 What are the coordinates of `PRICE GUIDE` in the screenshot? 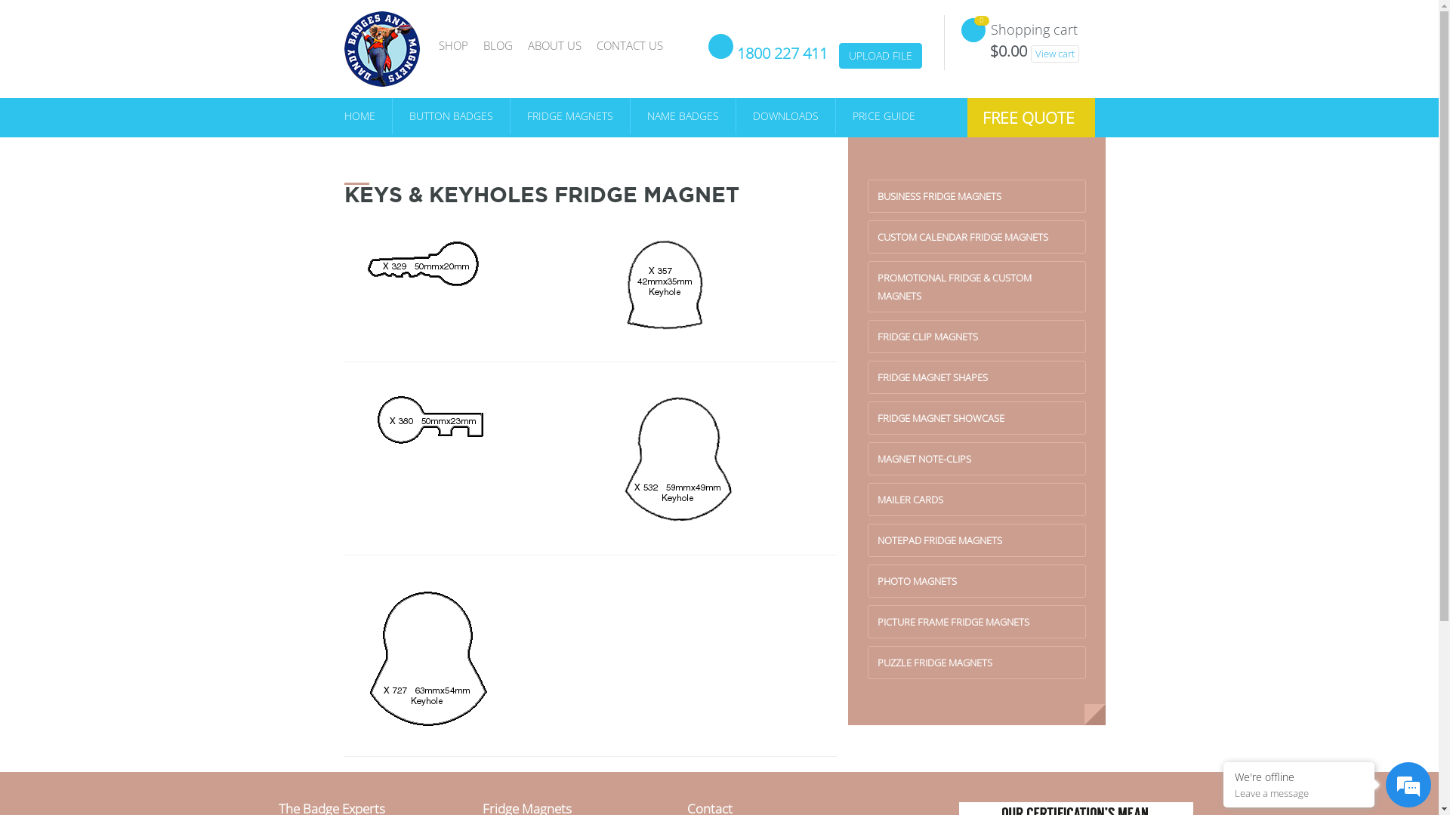 It's located at (875, 116).